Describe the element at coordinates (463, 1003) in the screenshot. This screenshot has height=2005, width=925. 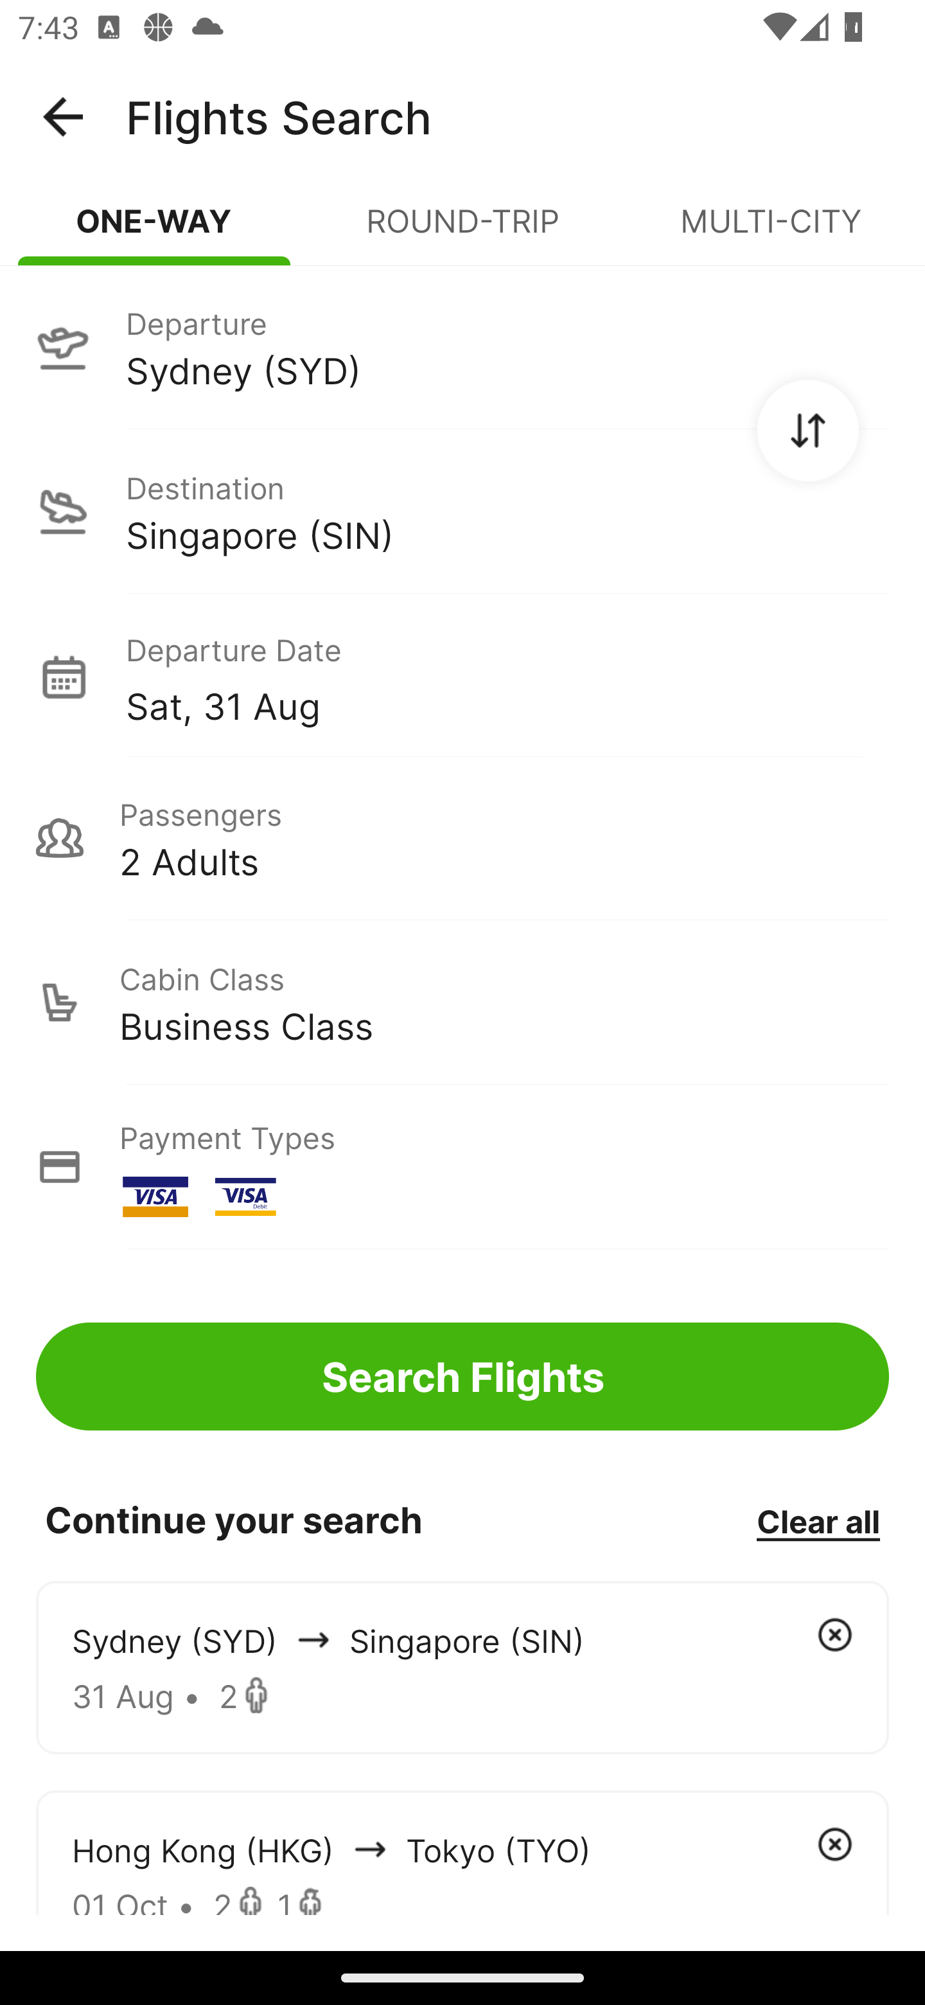
I see `Cabin Class Business Class` at that location.